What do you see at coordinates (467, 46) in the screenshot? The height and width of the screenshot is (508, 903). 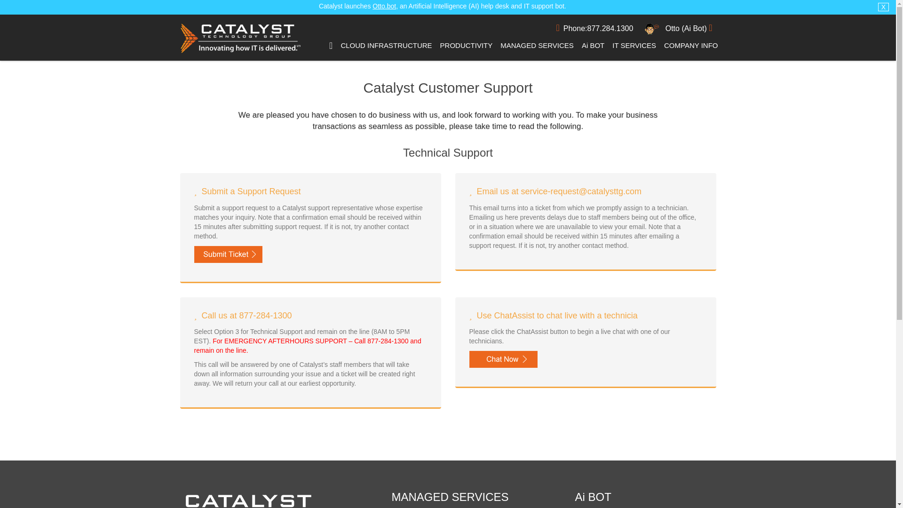 I see `PRODUCTIVITY` at bounding box center [467, 46].